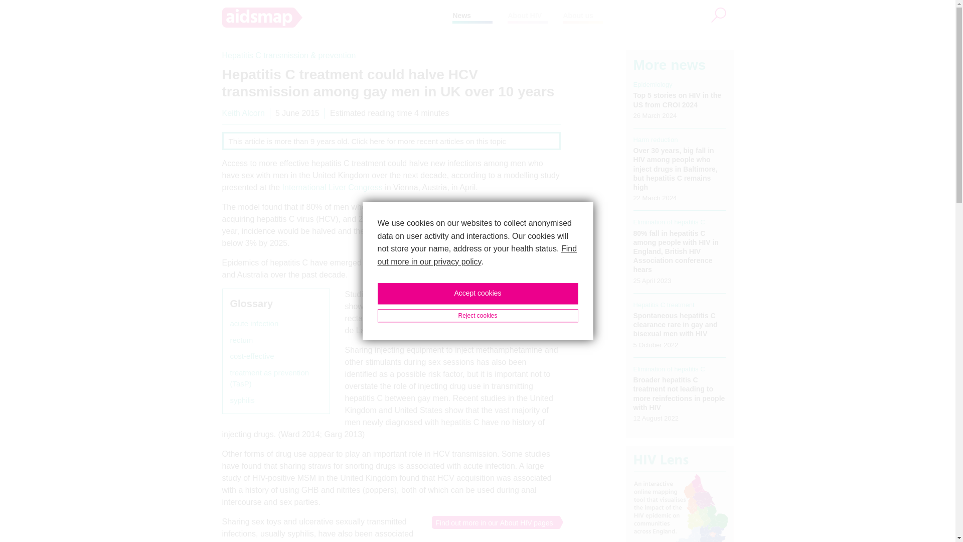  I want to click on About HIV, so click(524, 15).